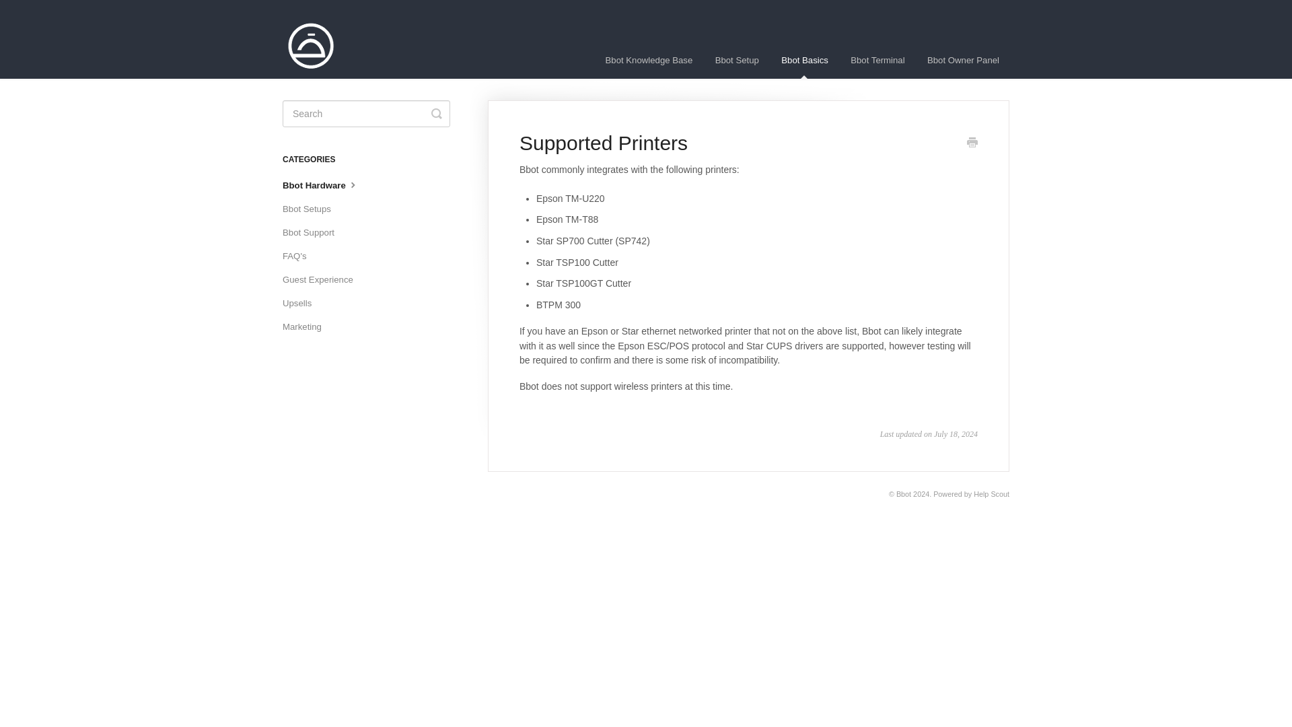  What do you see at coordinates (323, 280) in the screenshot?
I see `Guest Experience` at bounding box center [323, 280].